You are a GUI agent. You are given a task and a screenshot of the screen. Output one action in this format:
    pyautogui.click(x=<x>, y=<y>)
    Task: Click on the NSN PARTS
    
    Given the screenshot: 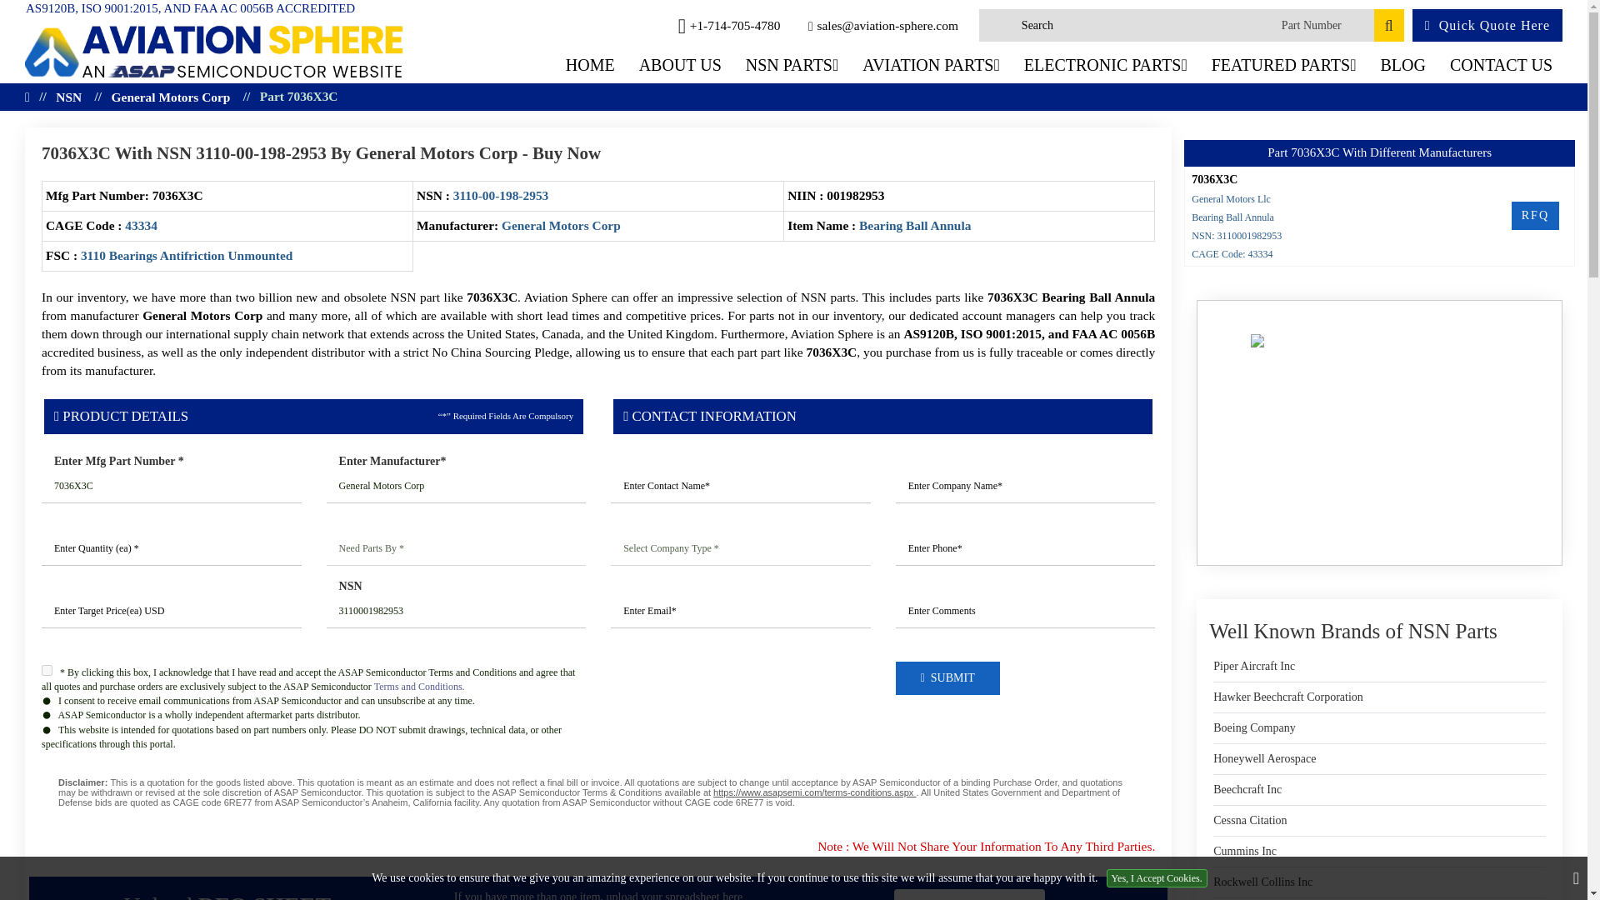 What is the action you would take?
    pyautogui.click(x=792, y=65)
    